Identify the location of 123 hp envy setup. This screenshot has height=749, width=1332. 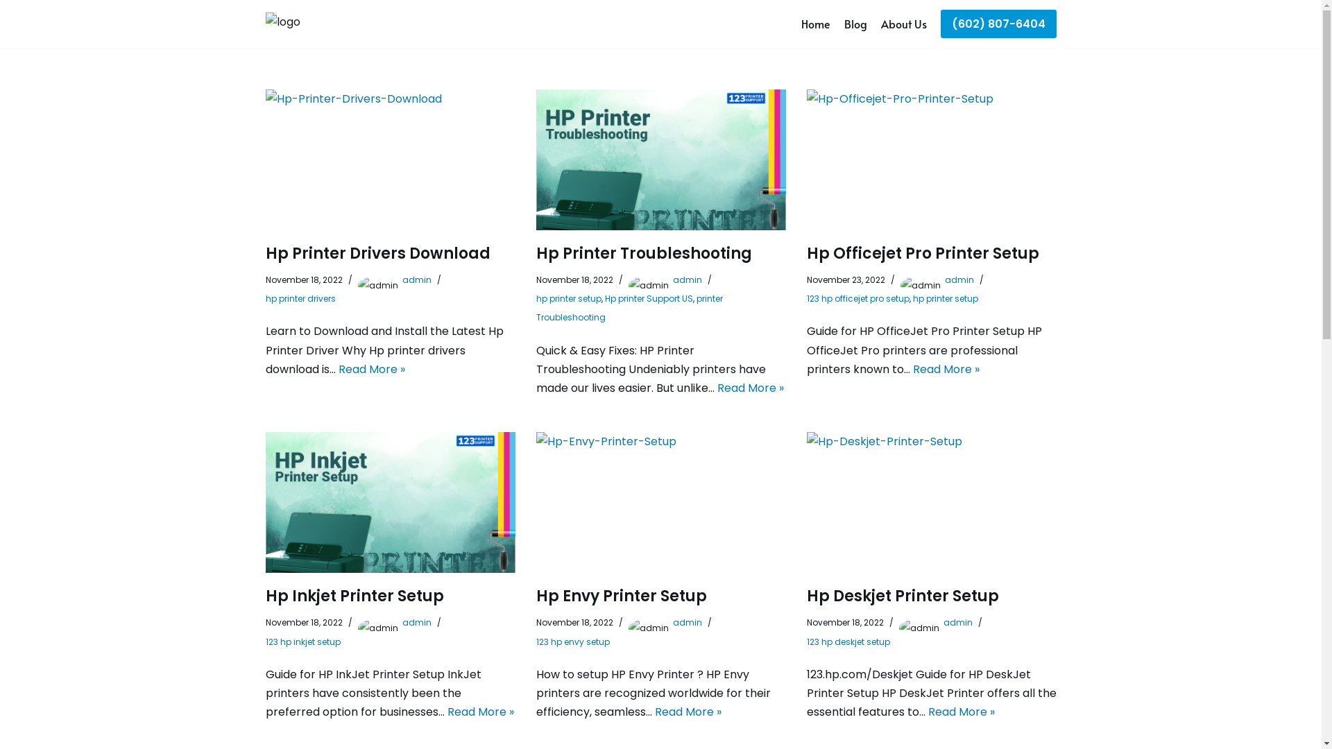
(572, 641).